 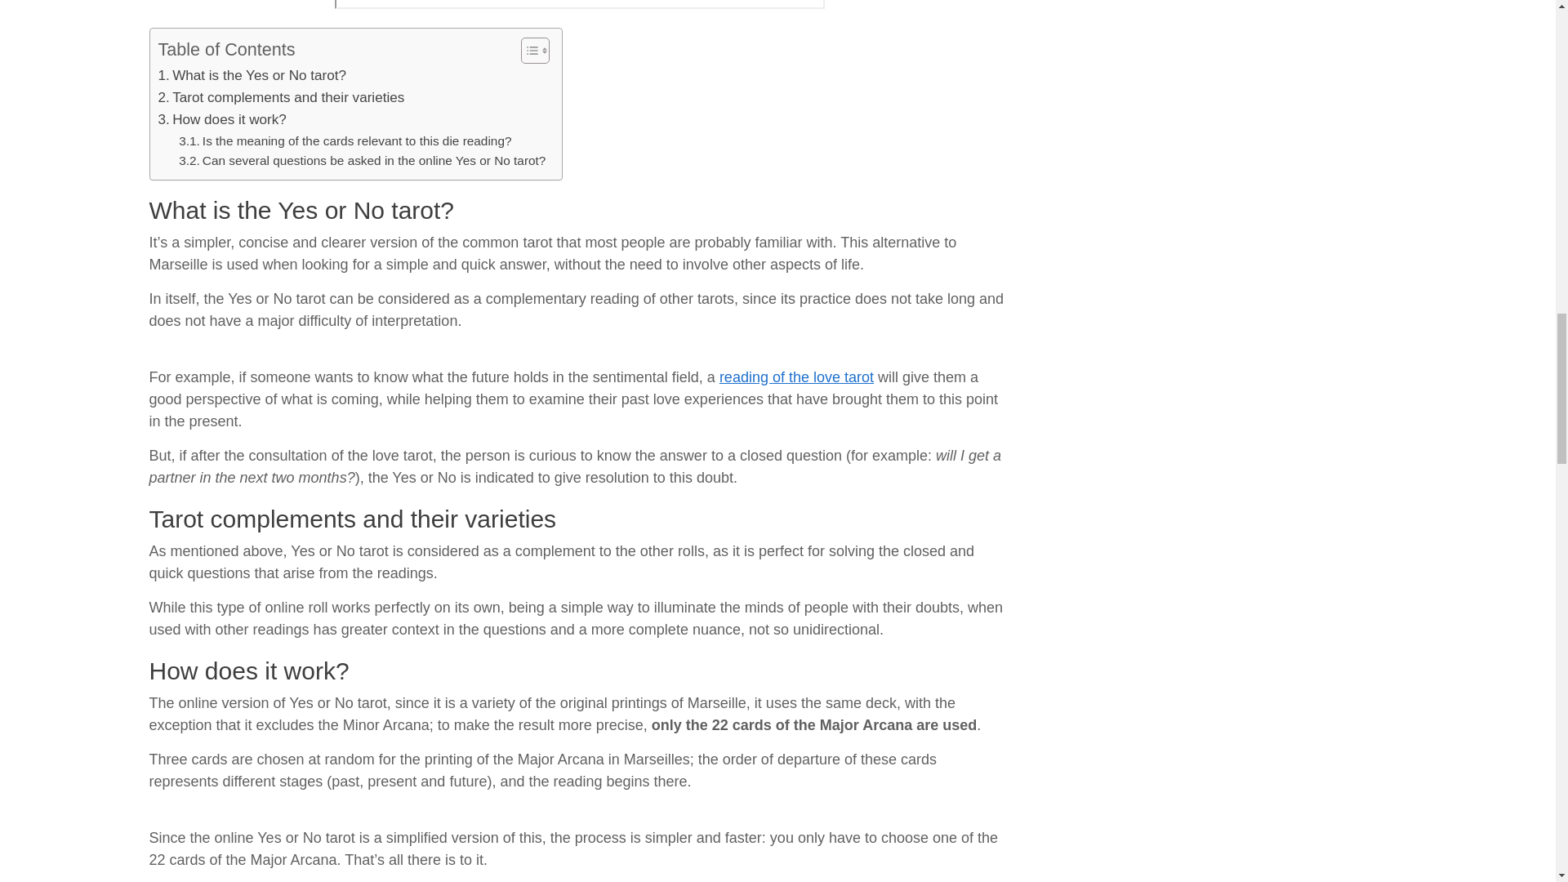 What do you see at coordinates (252, 75) in the screenshot?
I see `What is the Yes or No tarot?` at bounding box center [252, 75].